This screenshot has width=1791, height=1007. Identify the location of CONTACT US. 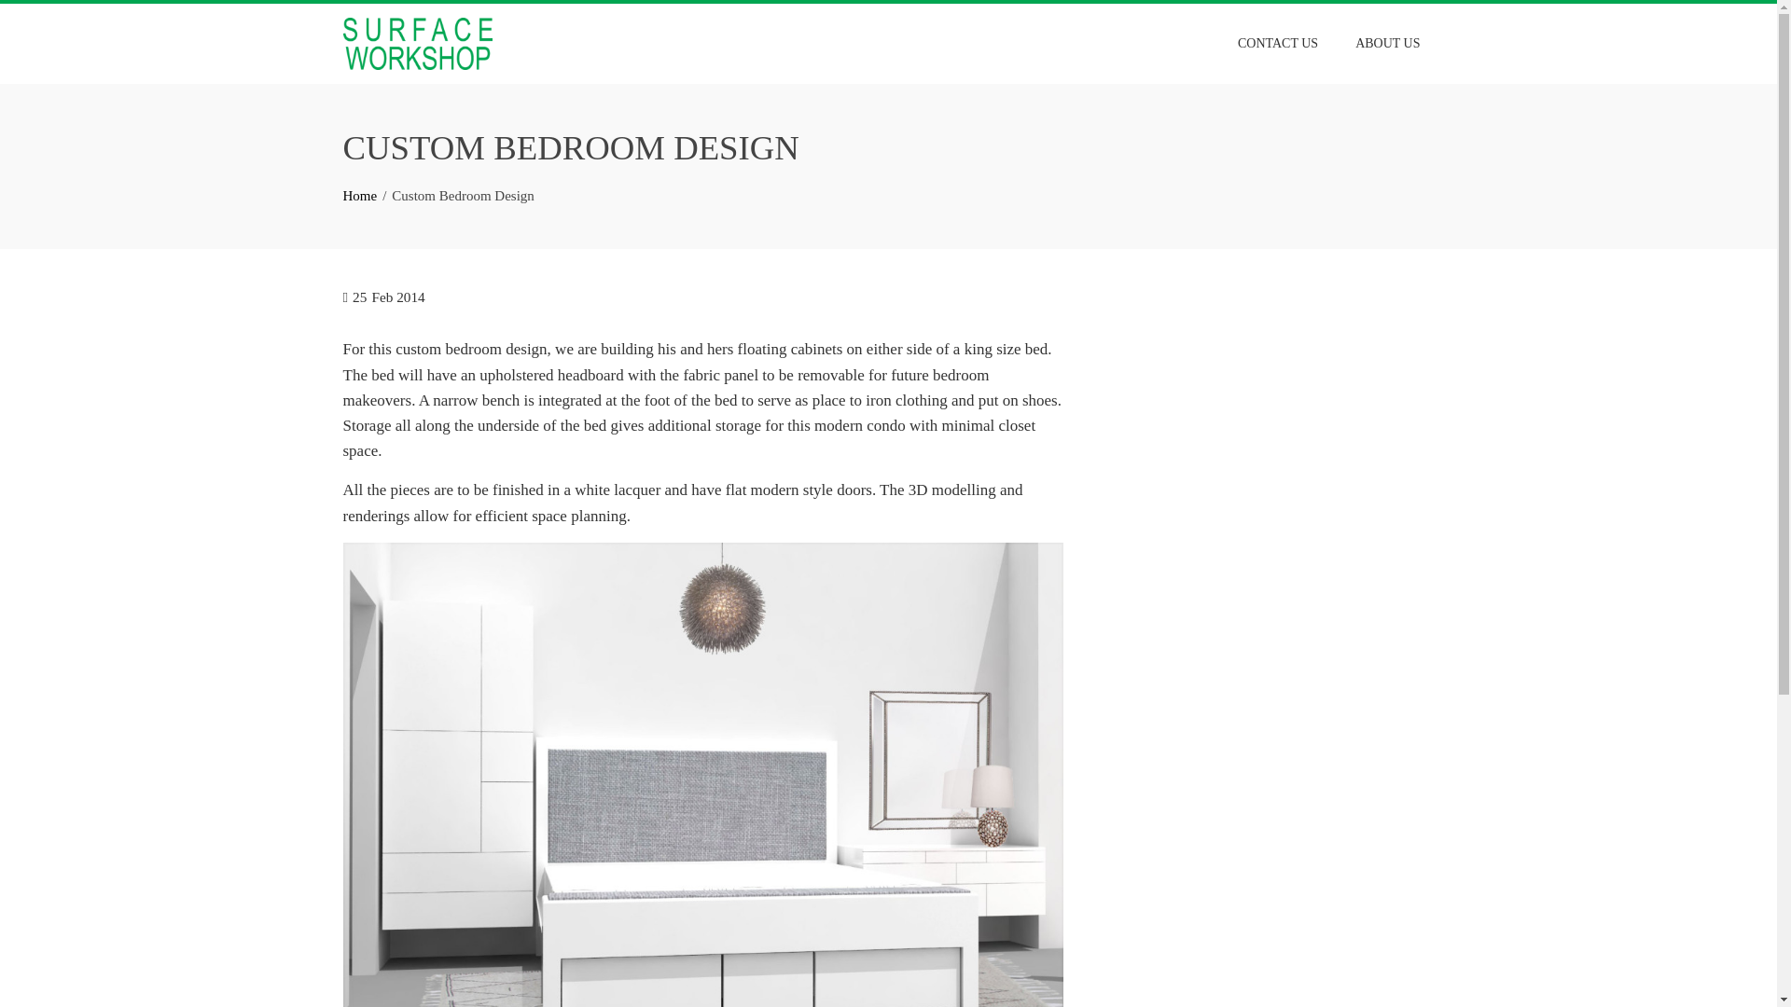
(1278, 43).